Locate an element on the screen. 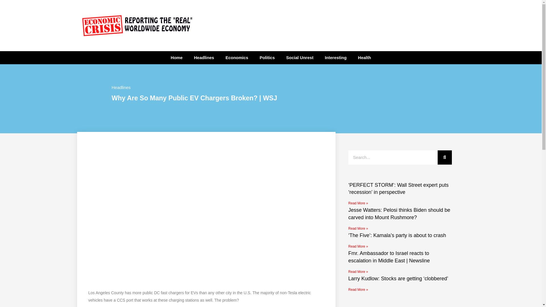 The image size is (546, 307). Health is located at coordinates (364, 57).